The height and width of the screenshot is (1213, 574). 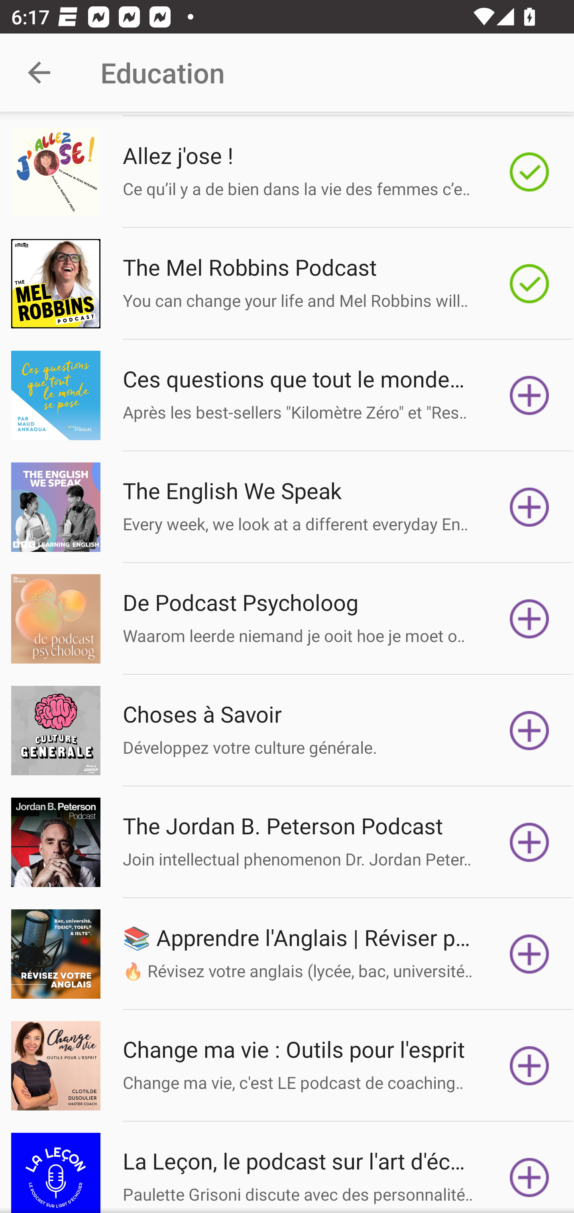 What do you see at coordinates (529, 283) in the screenshot?
I see `Subscribed` at bounding box center [529, 283].